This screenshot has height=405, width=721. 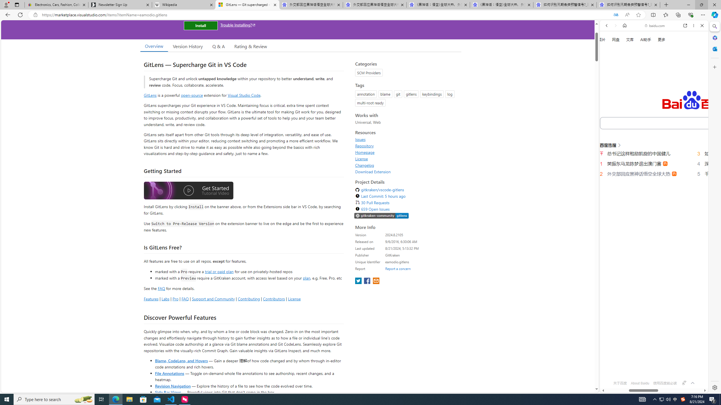 What do you see at coordinates (188, 46) in the screenshot?
I see `Version History` at bounding box center [188, 46].